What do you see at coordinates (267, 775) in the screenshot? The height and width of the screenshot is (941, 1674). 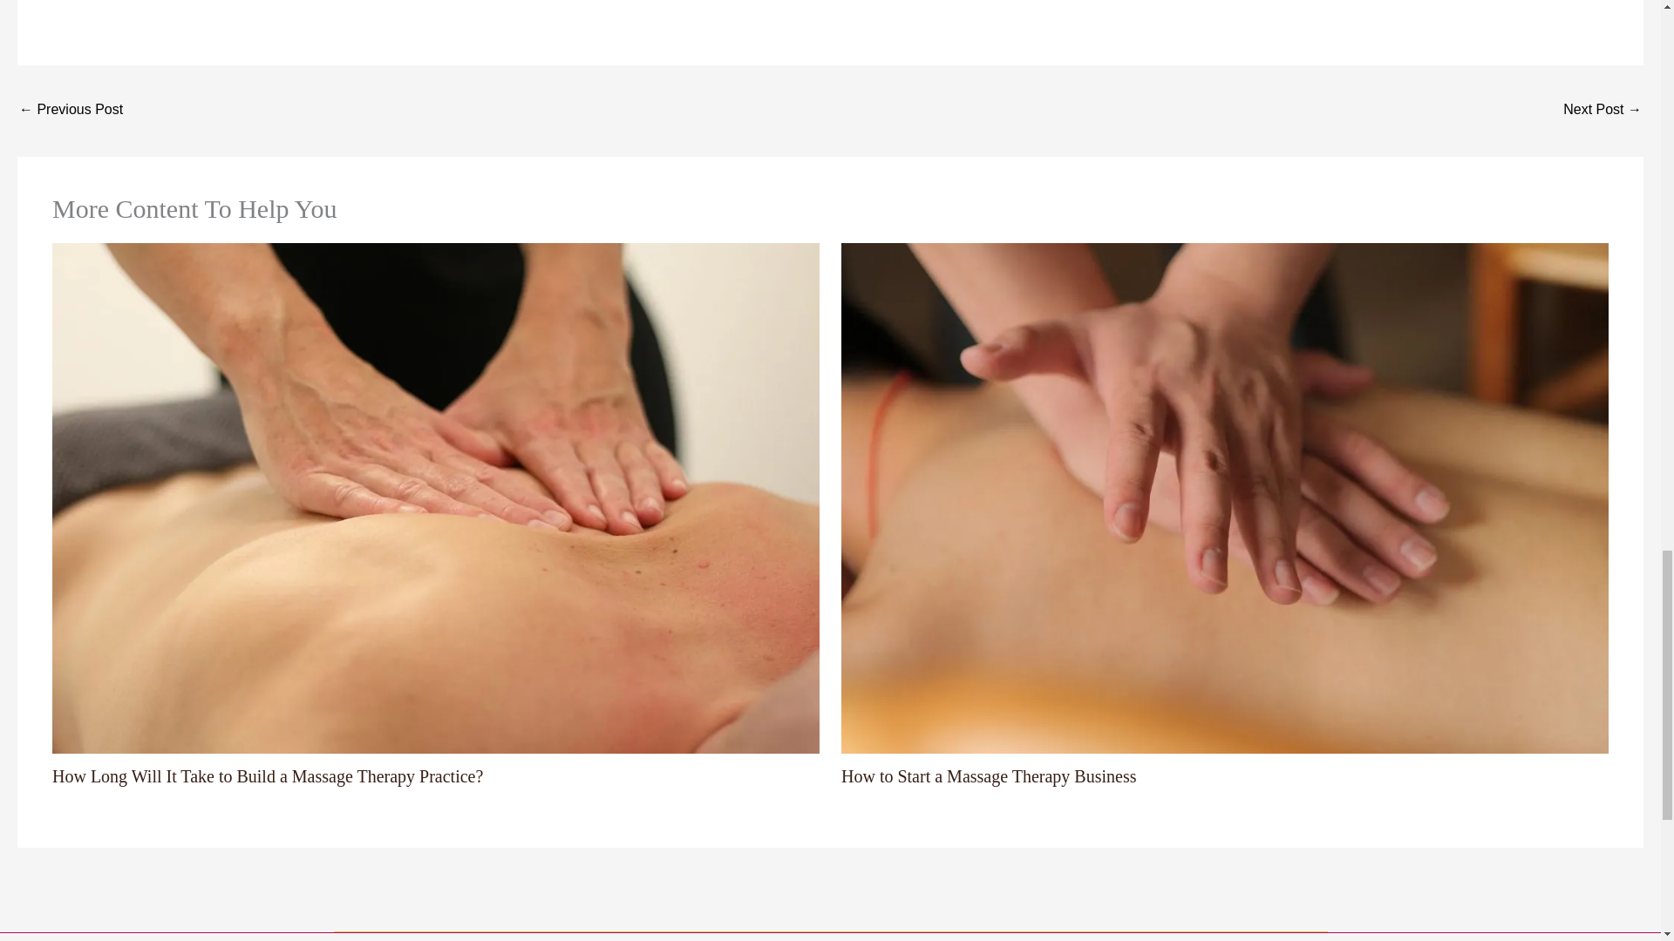 I see `How Long Will It Take to Build a Massage Therapy Practice?` at bounding box center [267, 775].